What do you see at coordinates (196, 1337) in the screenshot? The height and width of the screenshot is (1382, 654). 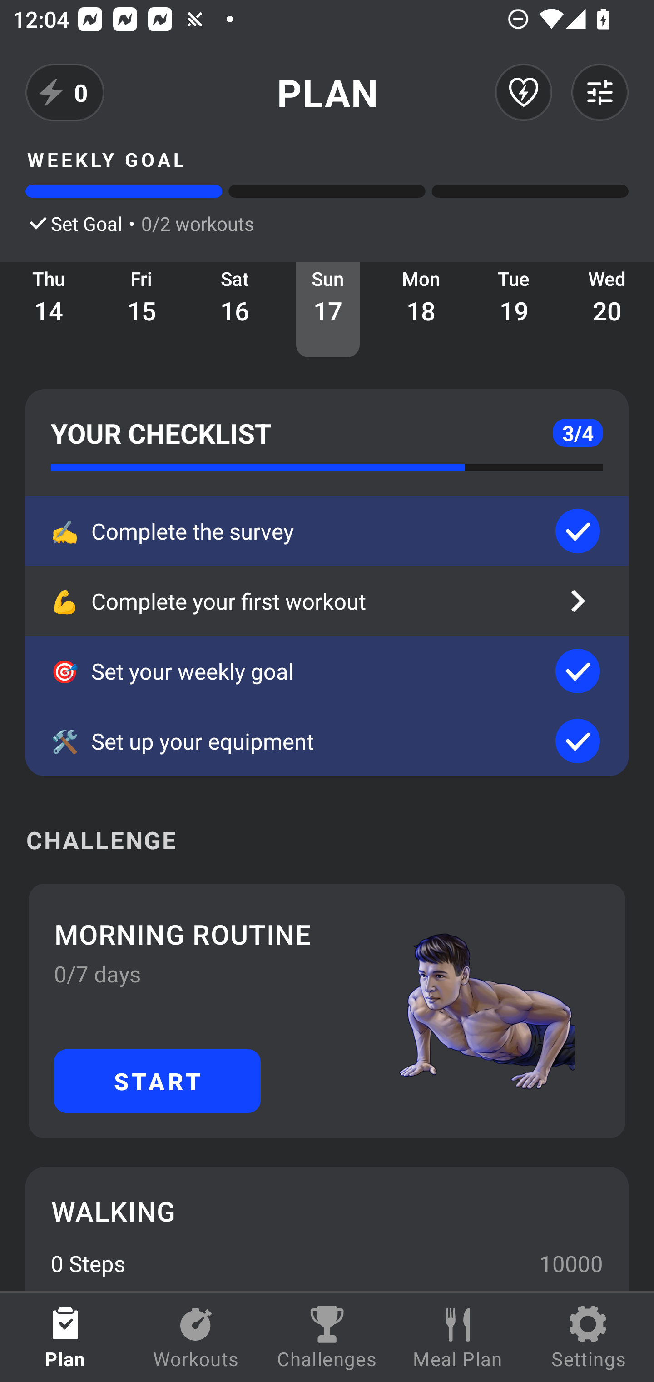 I see ` Workouts ` at bounding box center [196, 1337].